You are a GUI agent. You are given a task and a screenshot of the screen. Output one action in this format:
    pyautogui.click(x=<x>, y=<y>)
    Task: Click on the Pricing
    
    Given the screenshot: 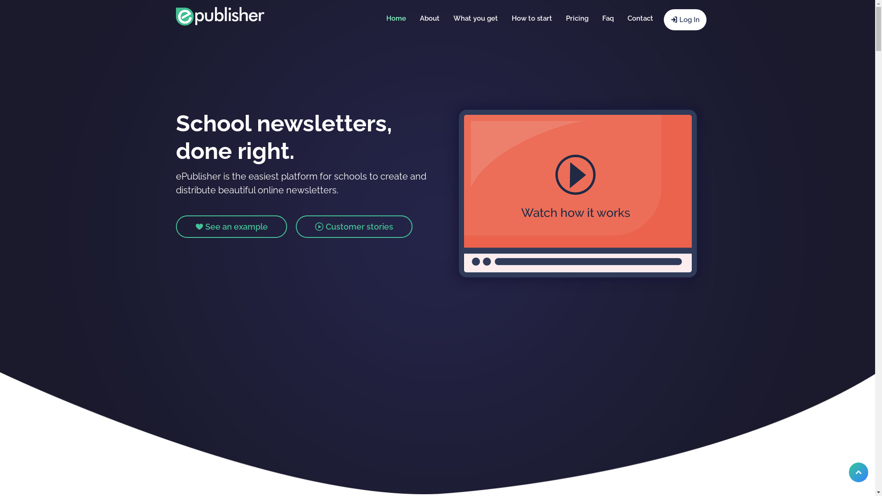 What is the action you would take?
    pyautogui.click(x=577, y=18)
    